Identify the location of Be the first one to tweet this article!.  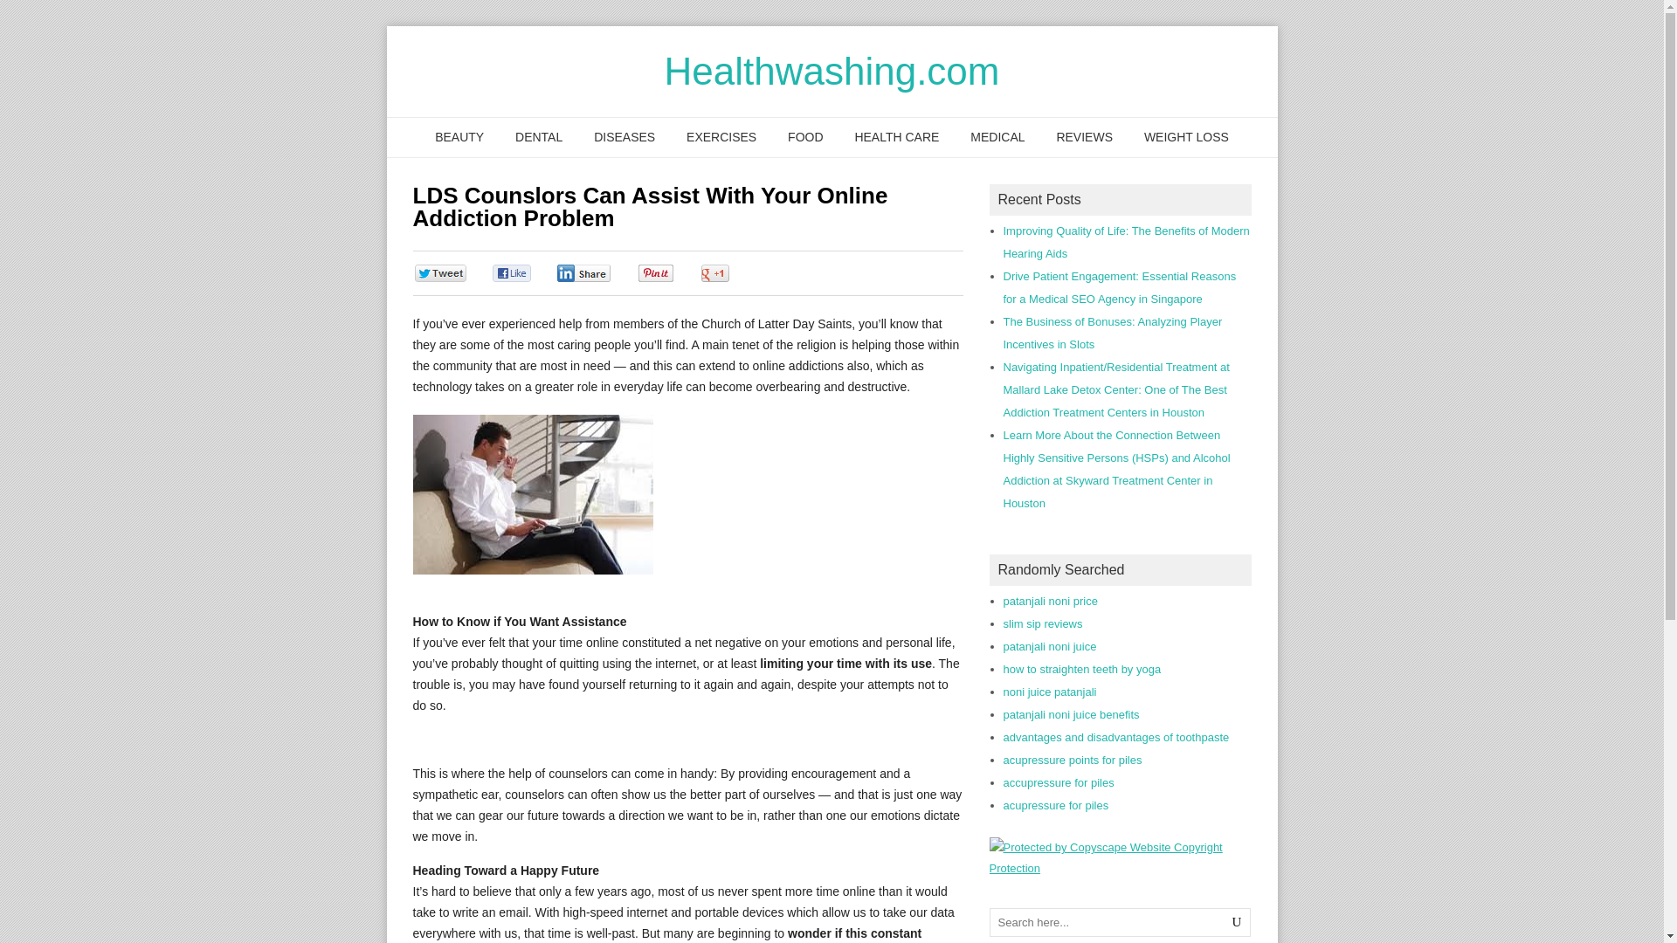
(458, 274).